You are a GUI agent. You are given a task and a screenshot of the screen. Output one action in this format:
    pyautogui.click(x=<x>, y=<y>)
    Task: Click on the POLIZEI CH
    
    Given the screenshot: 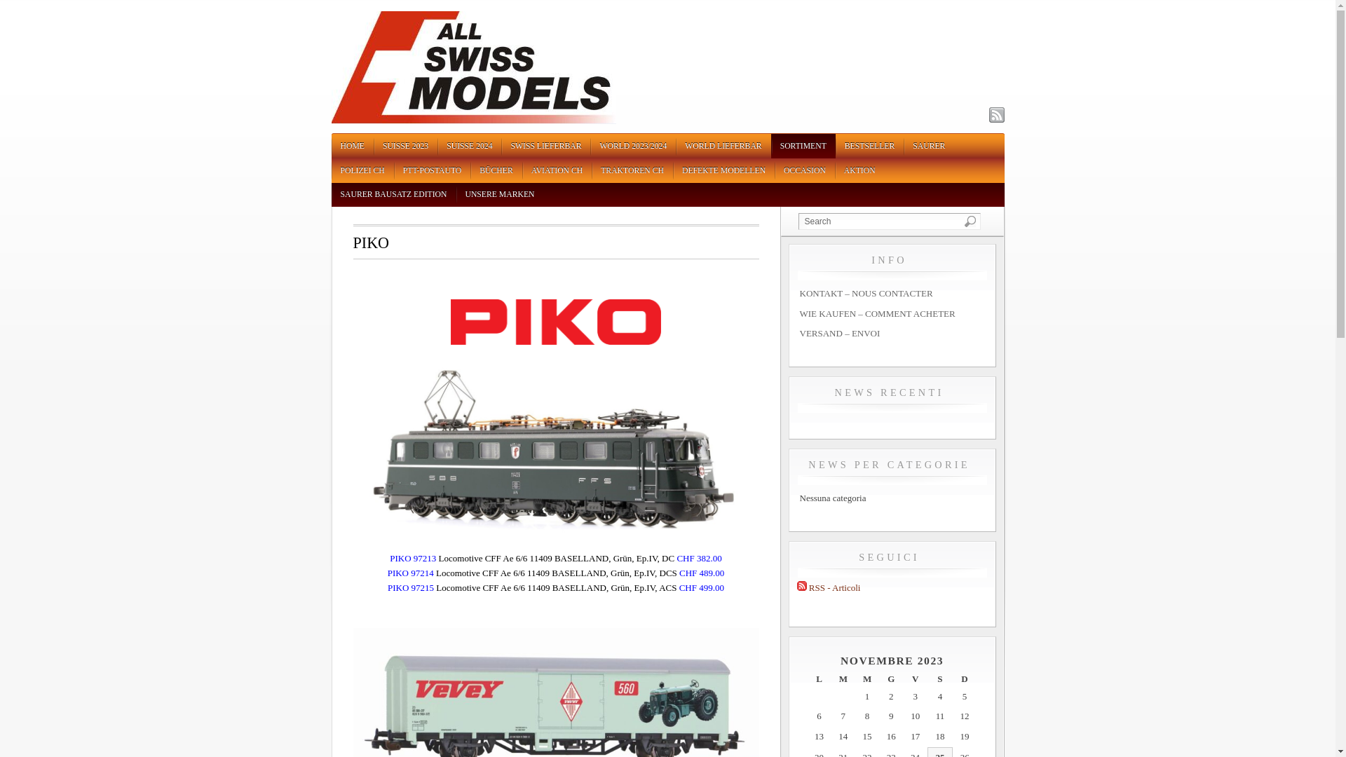 What is the action you would take?
    pyautogui.click(x=362, y=171)
    